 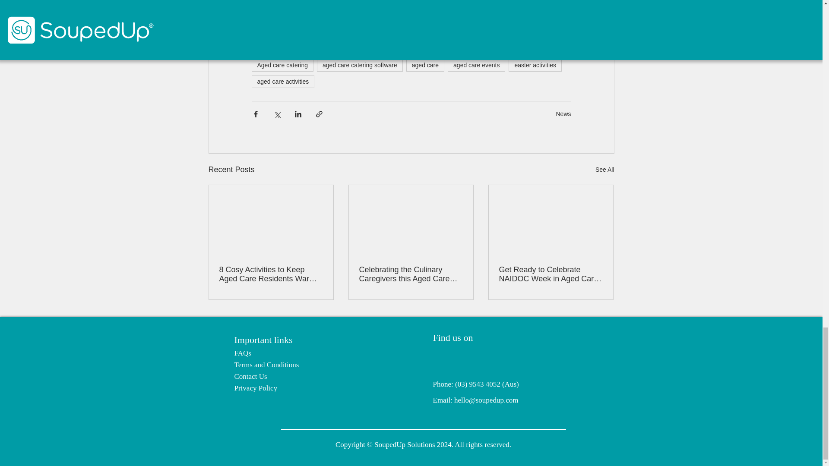 I want to click on aged care catering software, so click(x=360, y=65).